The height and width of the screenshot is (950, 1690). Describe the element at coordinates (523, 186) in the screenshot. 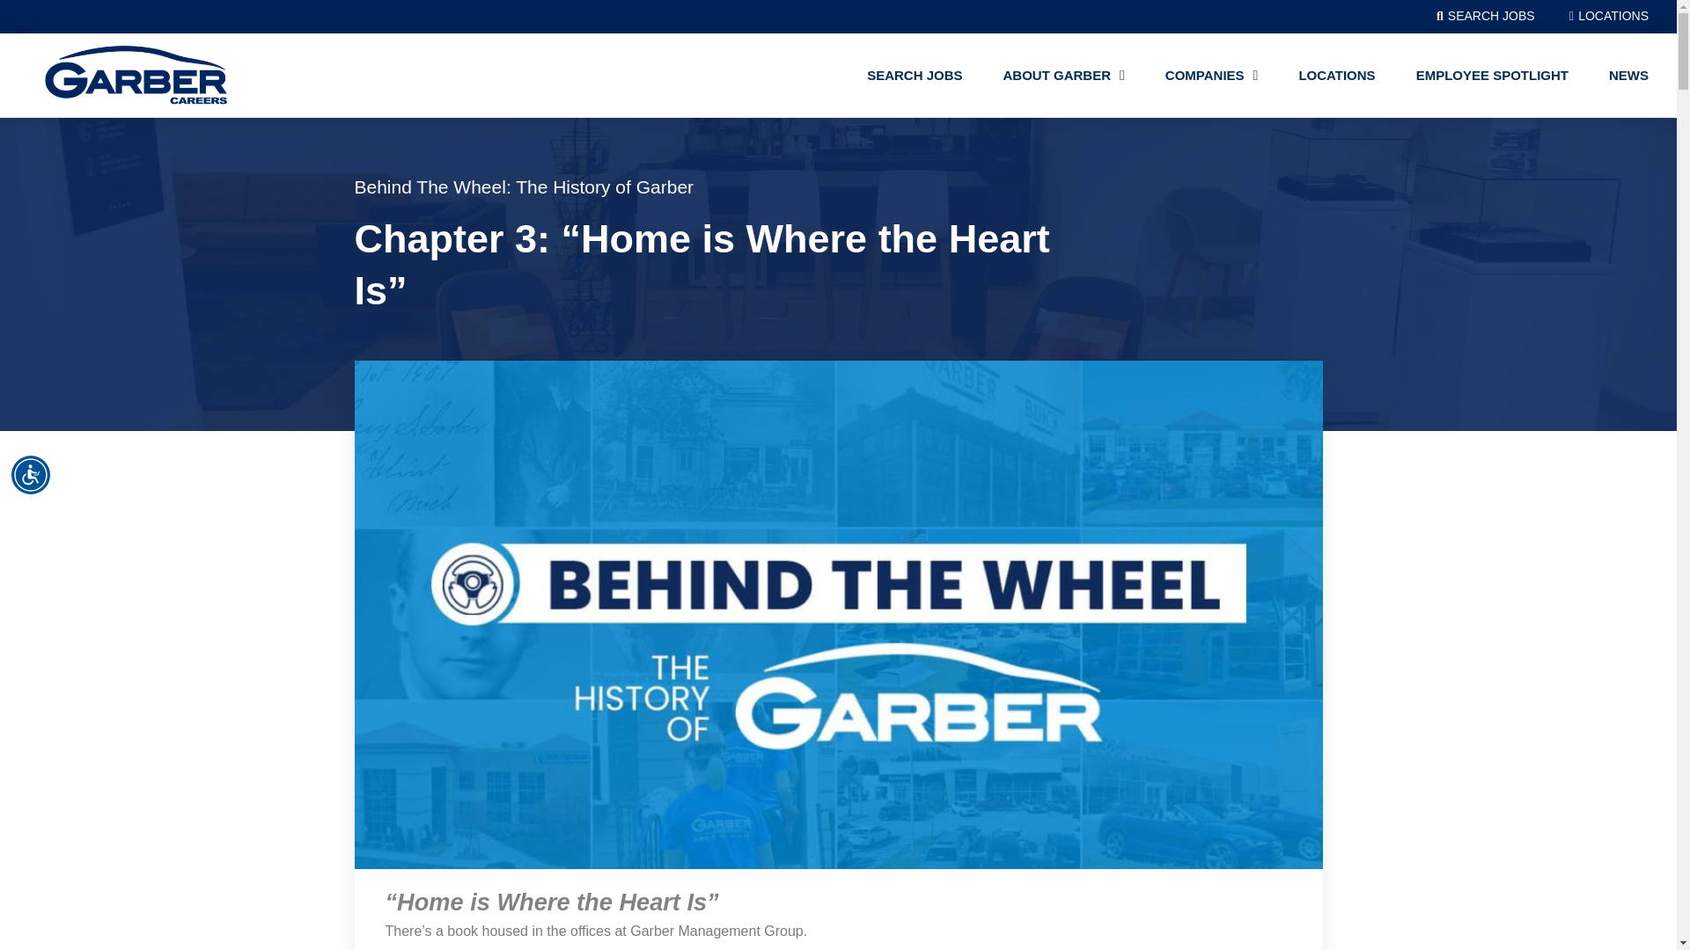

I see `Behind The Wheel: The History of Garber` at that location.